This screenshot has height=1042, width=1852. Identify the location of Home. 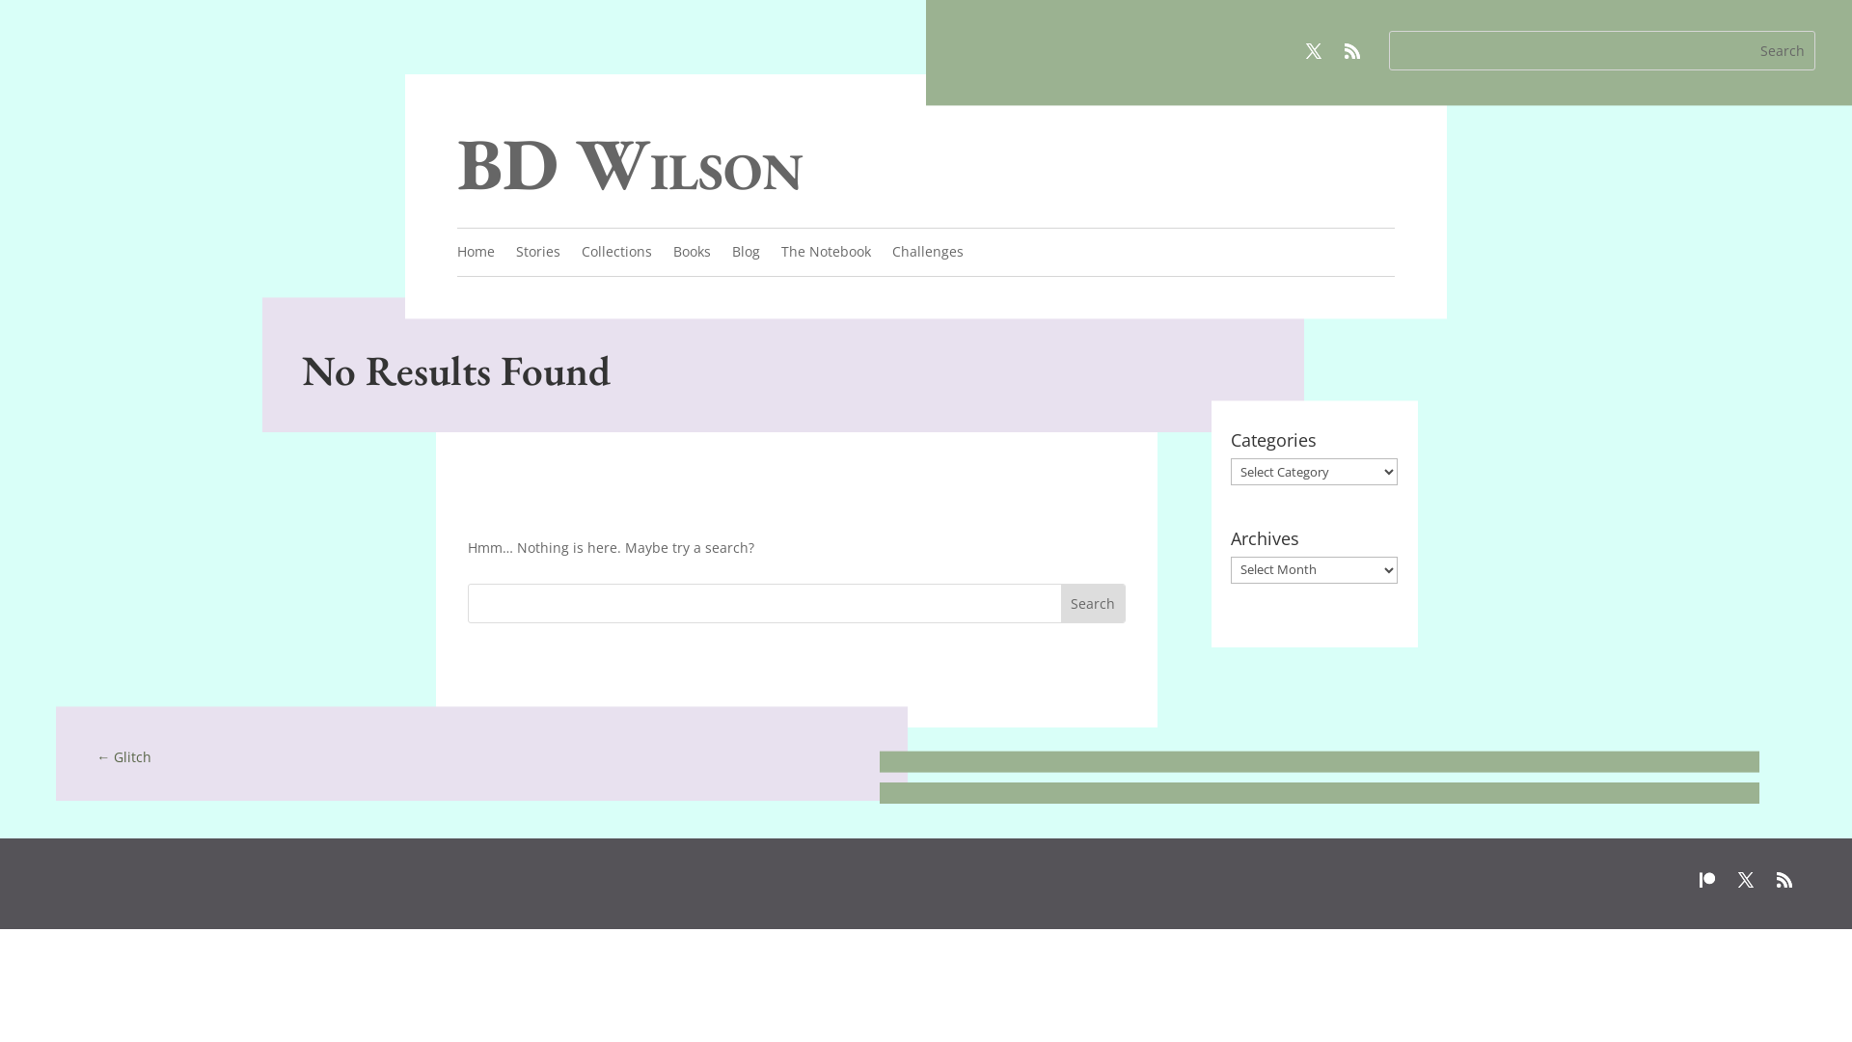
(477, 256).